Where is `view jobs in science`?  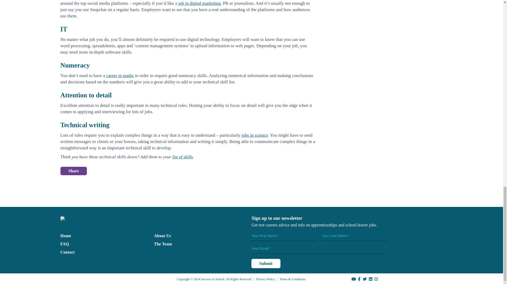
view jobs in science is located at coordinates (255, 135).